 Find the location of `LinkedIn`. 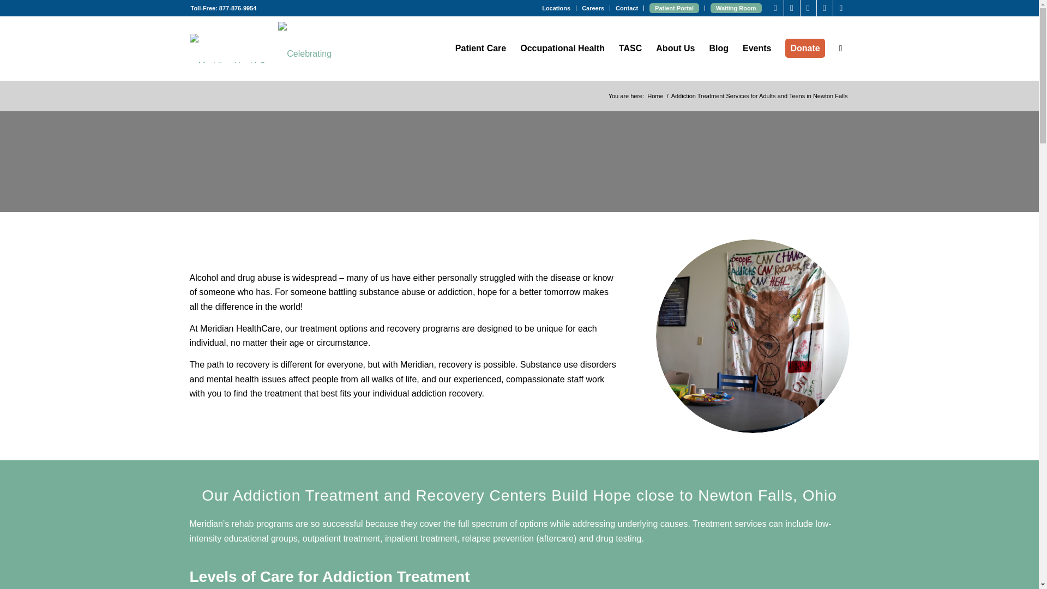

LinkedIn is located at coordinates (841, 8).